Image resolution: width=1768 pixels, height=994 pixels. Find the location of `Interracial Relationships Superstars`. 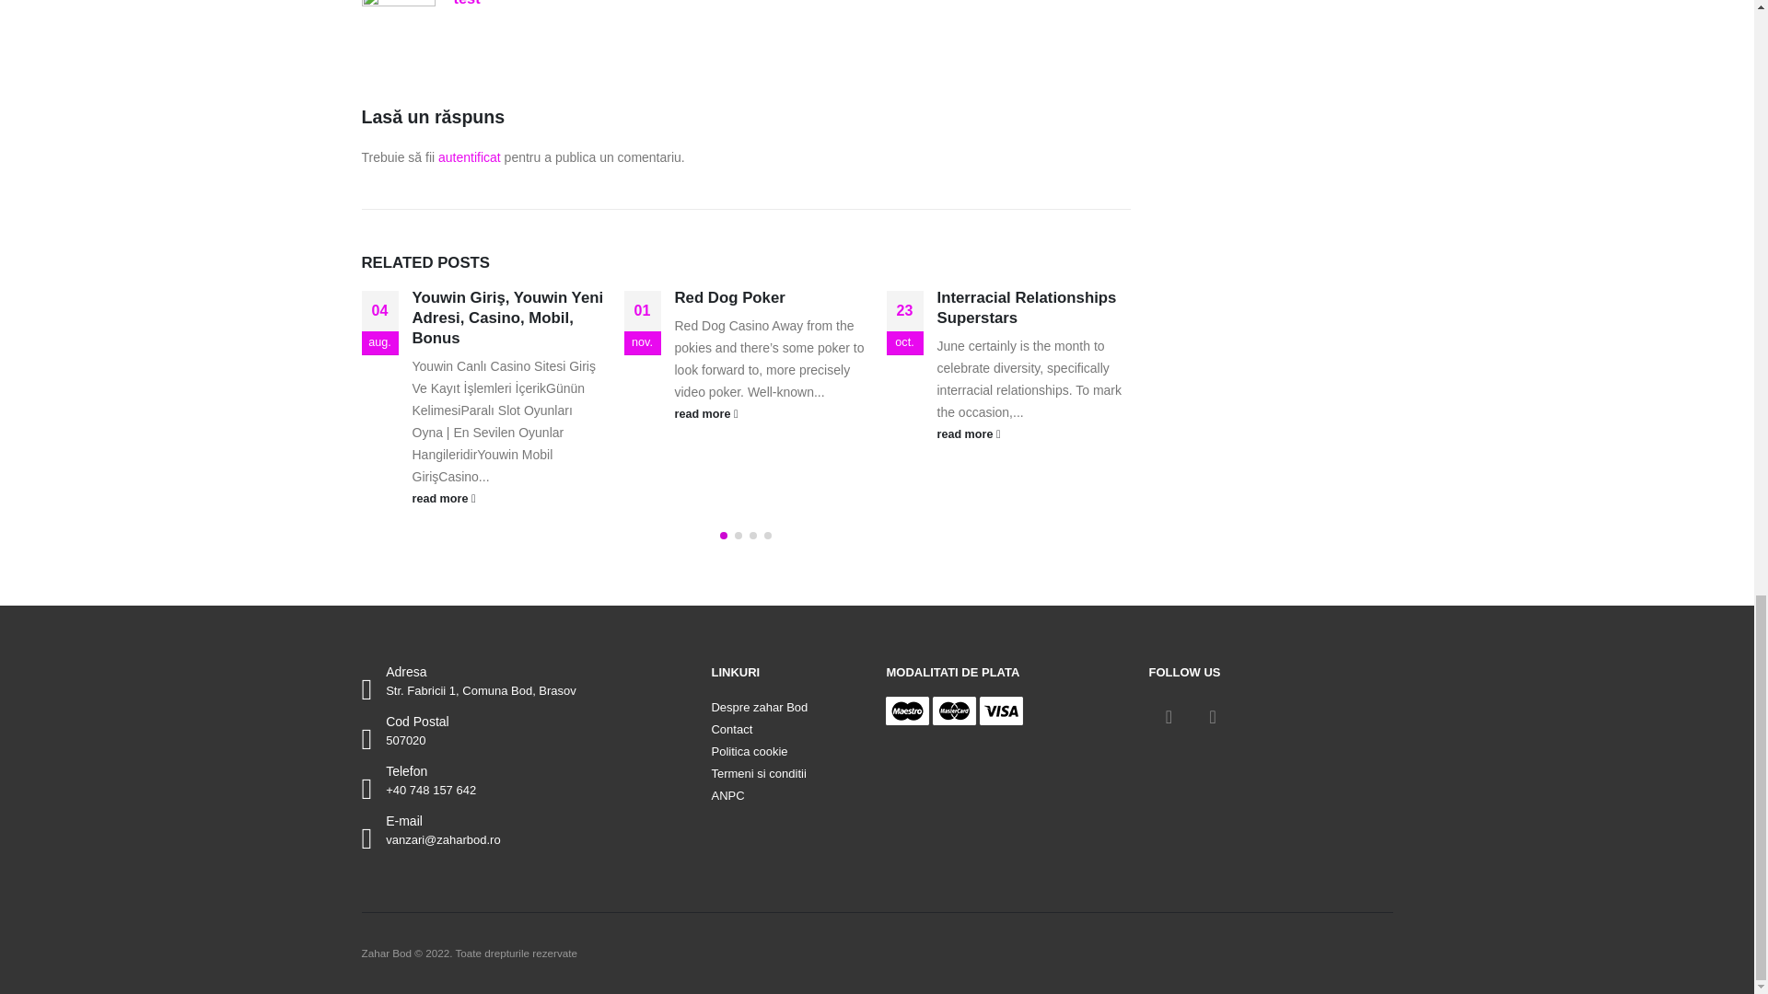

Interracial Relationships Superstars is located at coordinates (1027, 307).